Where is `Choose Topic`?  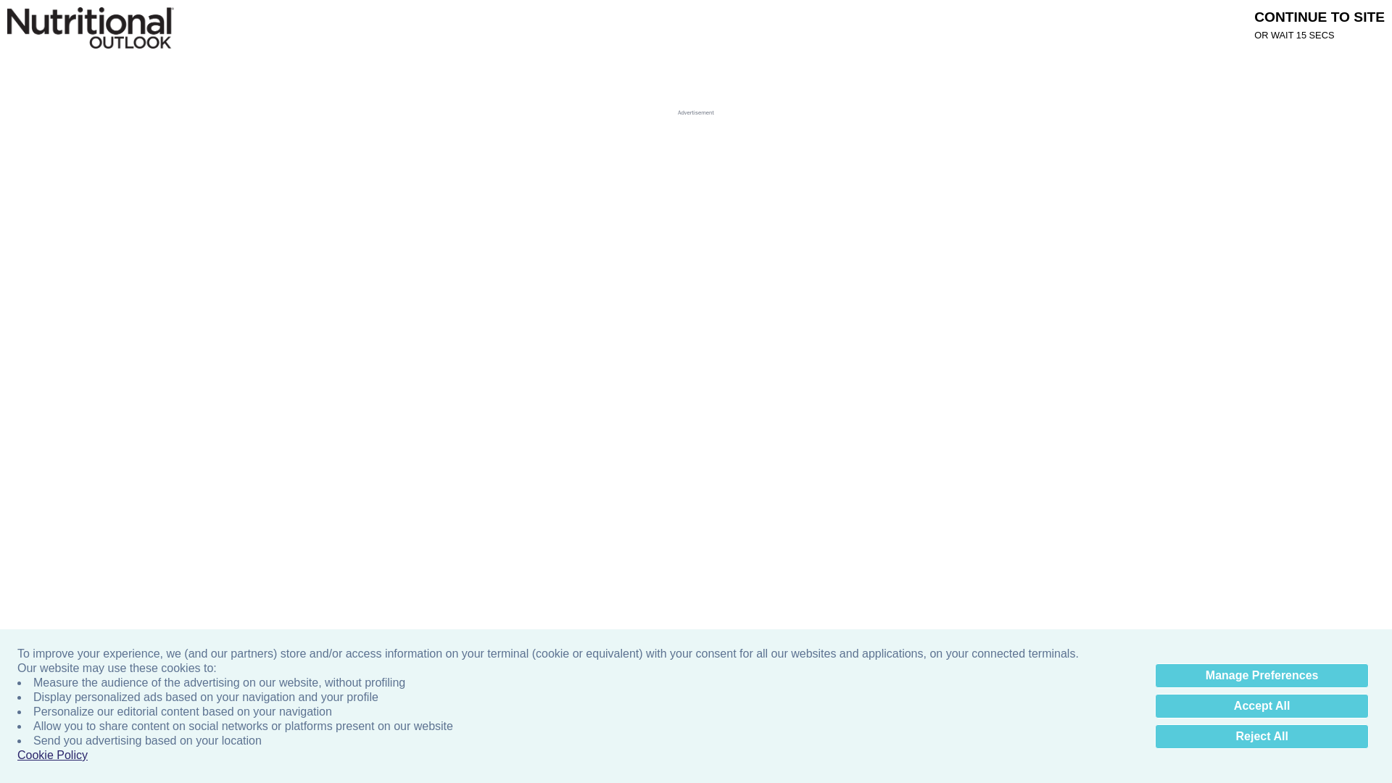 Choose Topic is located at coordinates (268, 64).